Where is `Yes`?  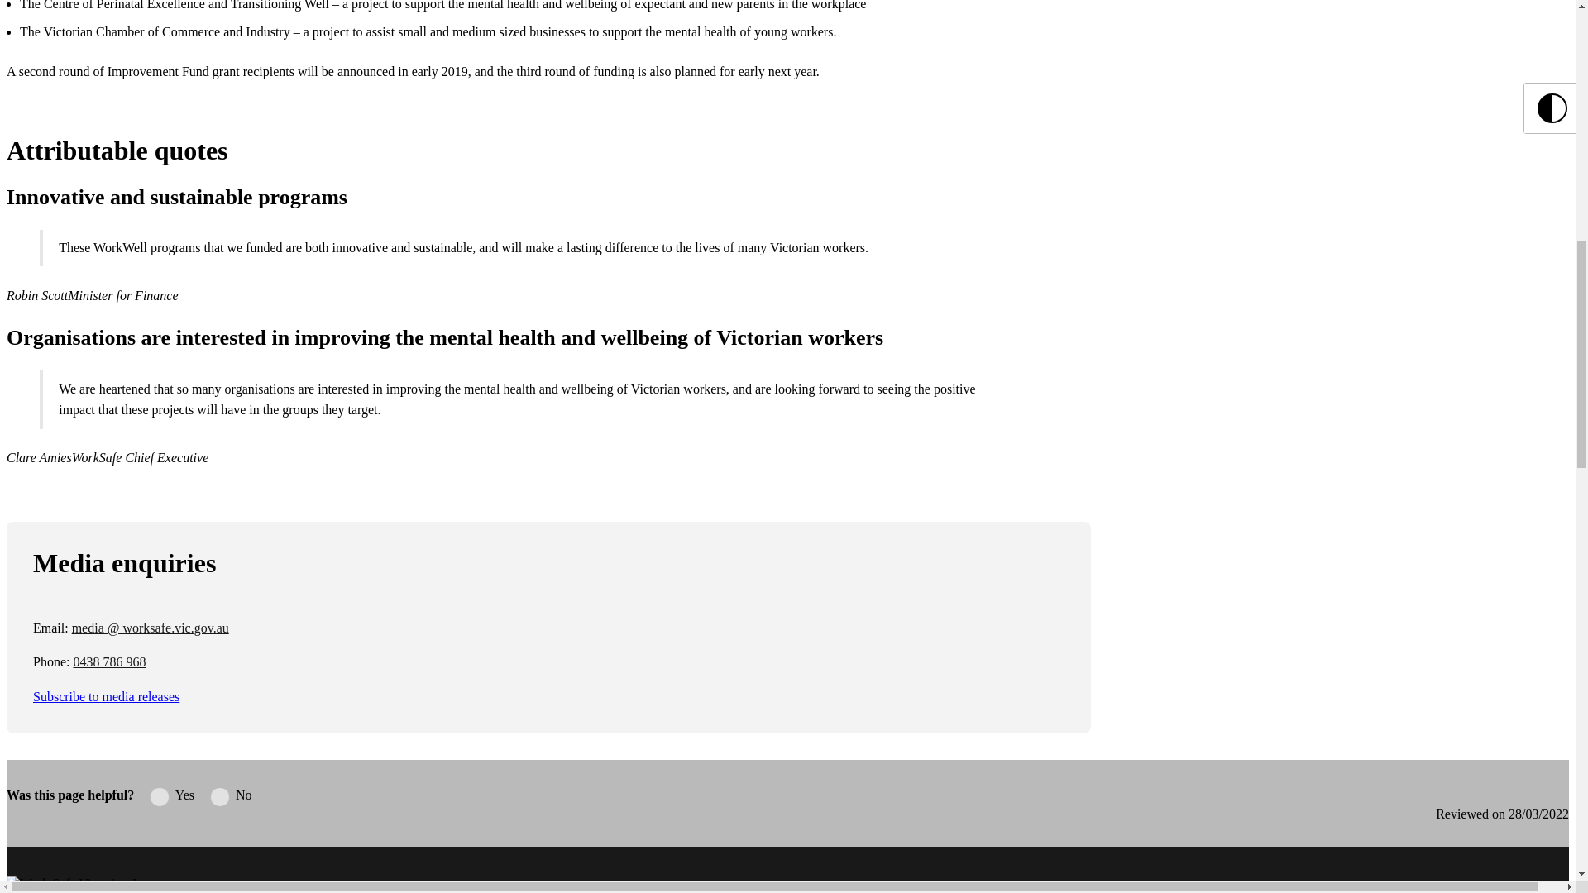
Yes is located at coordinates (159, 797).